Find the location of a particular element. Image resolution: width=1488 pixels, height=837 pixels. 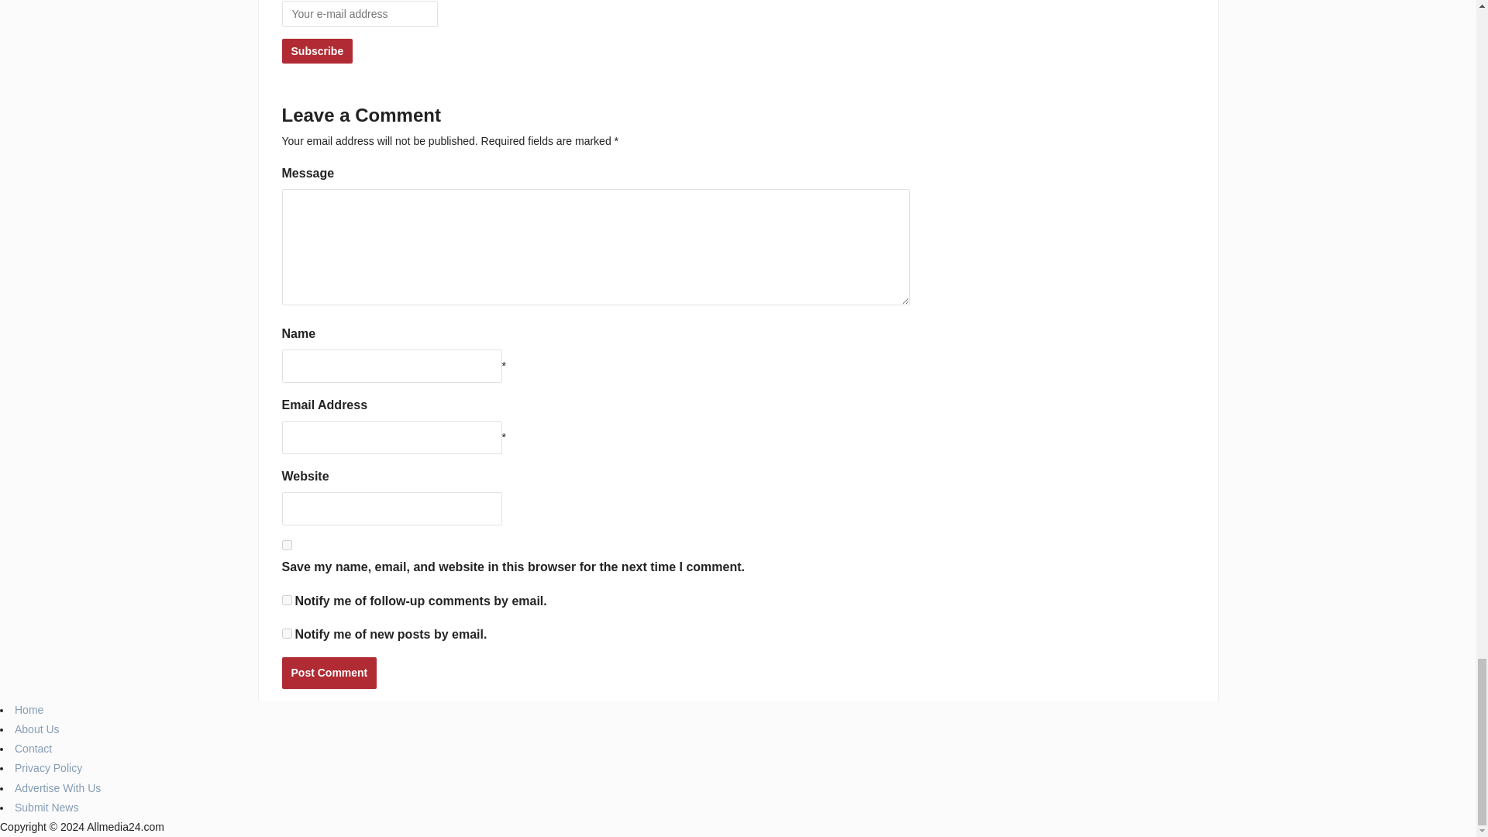

Subscribe is located at coordinates (318, 51).